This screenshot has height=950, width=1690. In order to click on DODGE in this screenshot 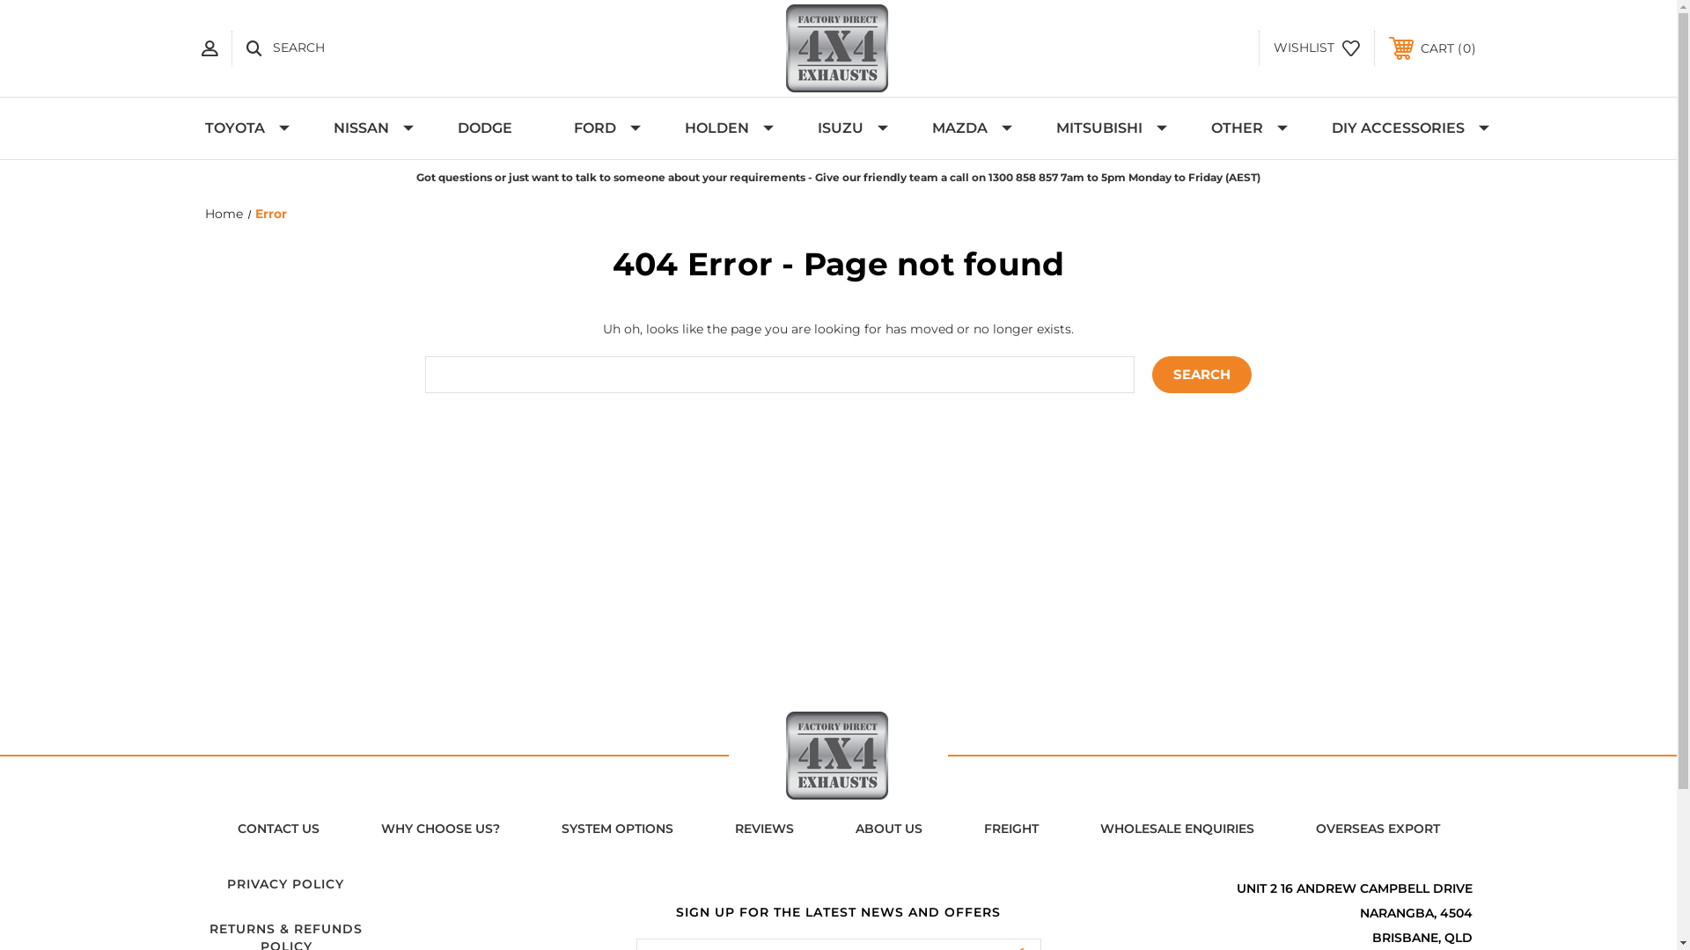, I will do `click(485, 128)`.